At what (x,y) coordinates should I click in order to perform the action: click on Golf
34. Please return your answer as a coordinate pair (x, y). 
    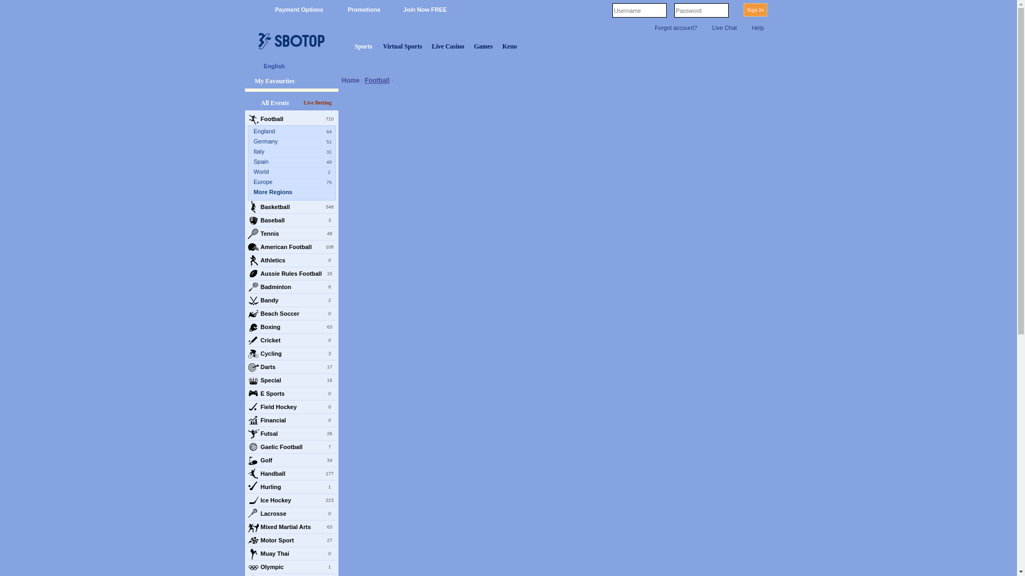
    Looking at the image, I should click on (291, 460).